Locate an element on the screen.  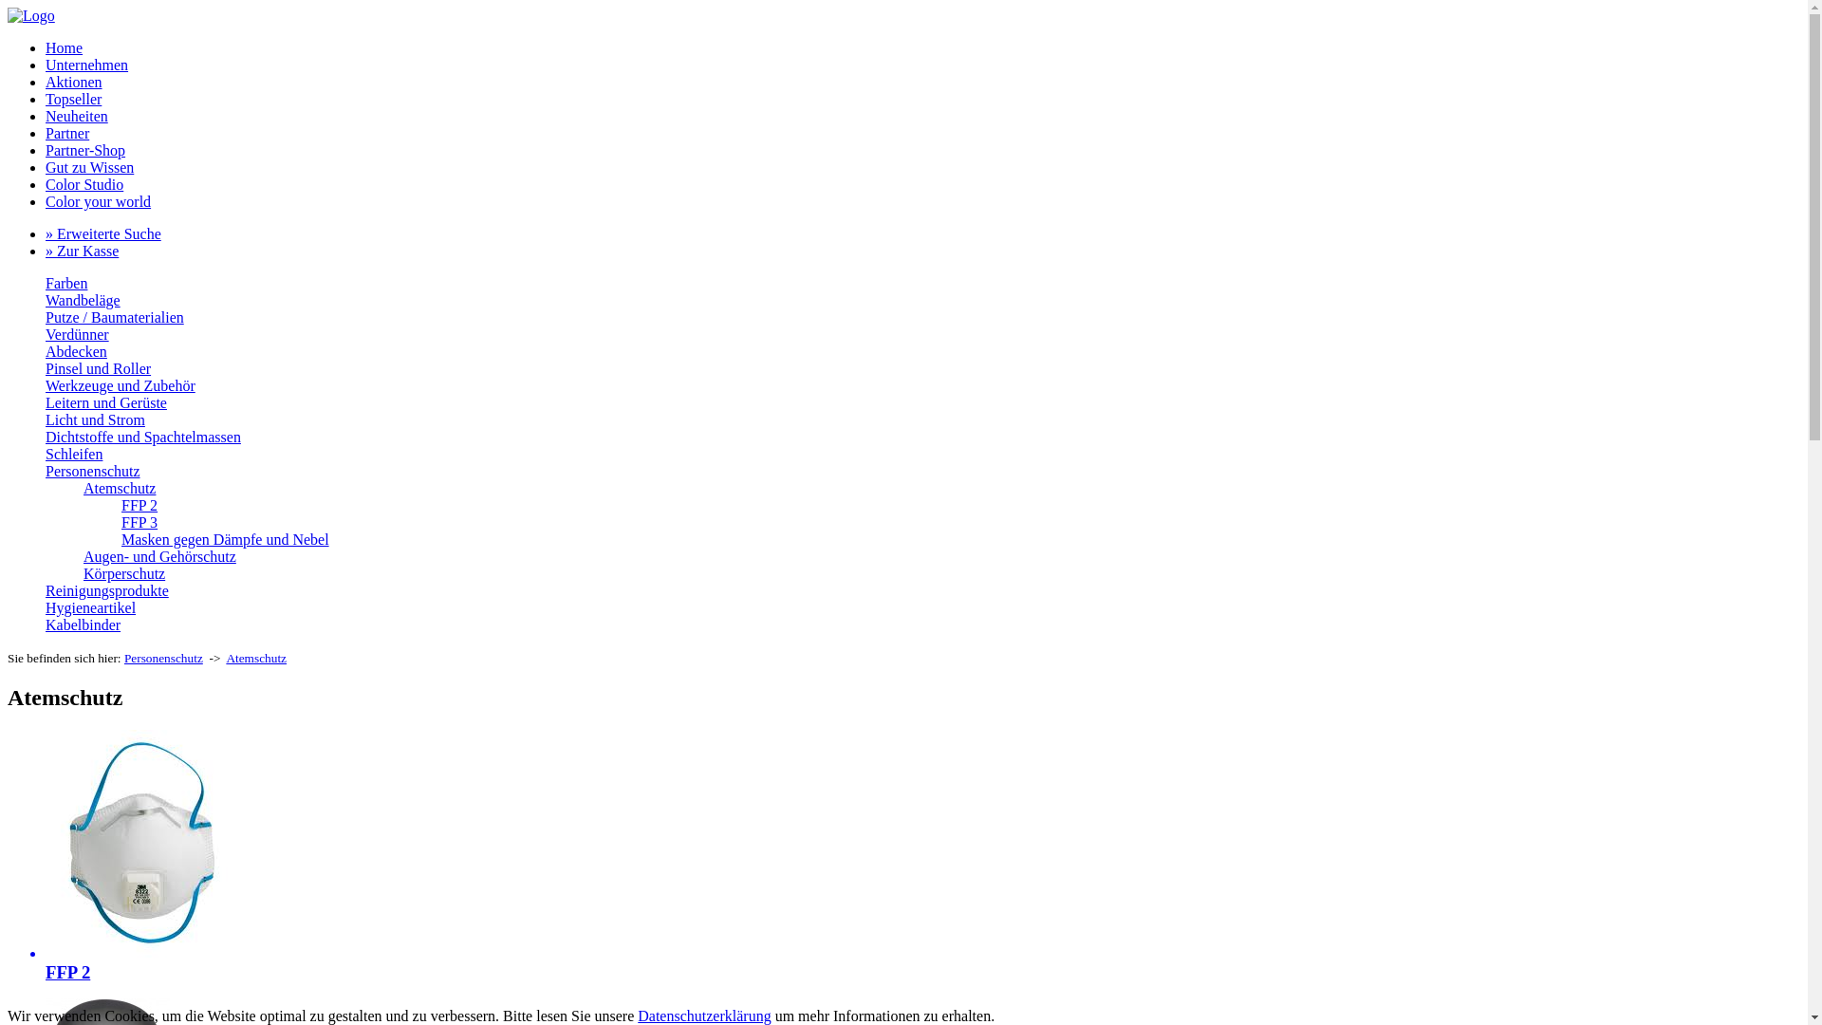
FFP 3 is located at coordinates (139, 522).